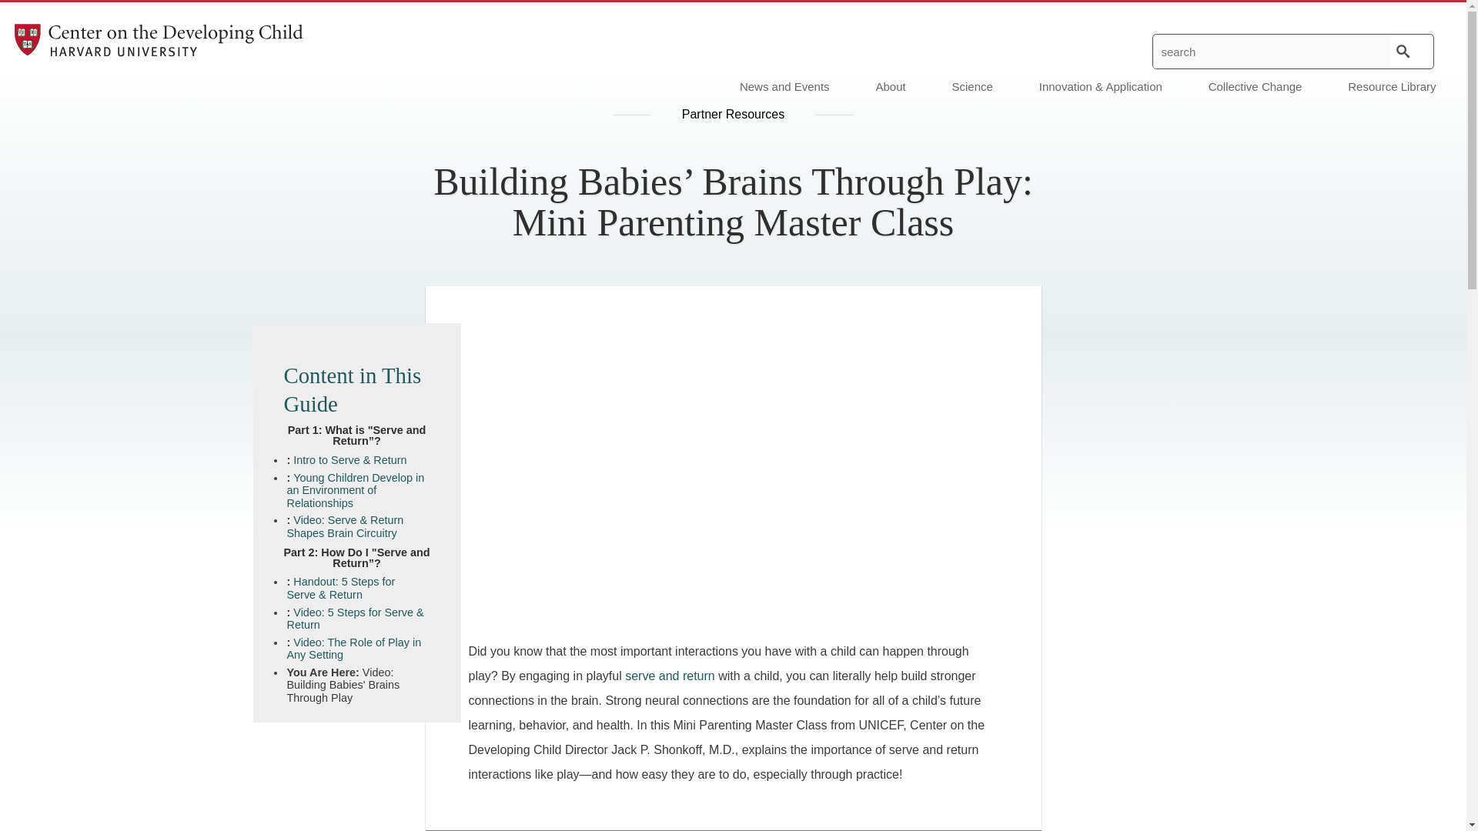 The width and height of the screenshot is (1478, 831). Describe the element at coordinates (890, 86) in the screenshot. I see `About` at that location.